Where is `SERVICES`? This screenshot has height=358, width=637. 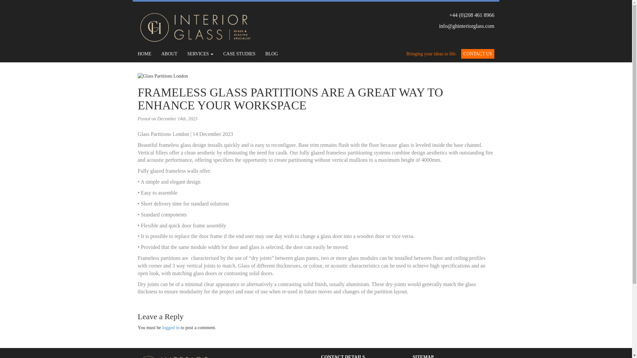
SERVICES is located at coordinates (200, 54).